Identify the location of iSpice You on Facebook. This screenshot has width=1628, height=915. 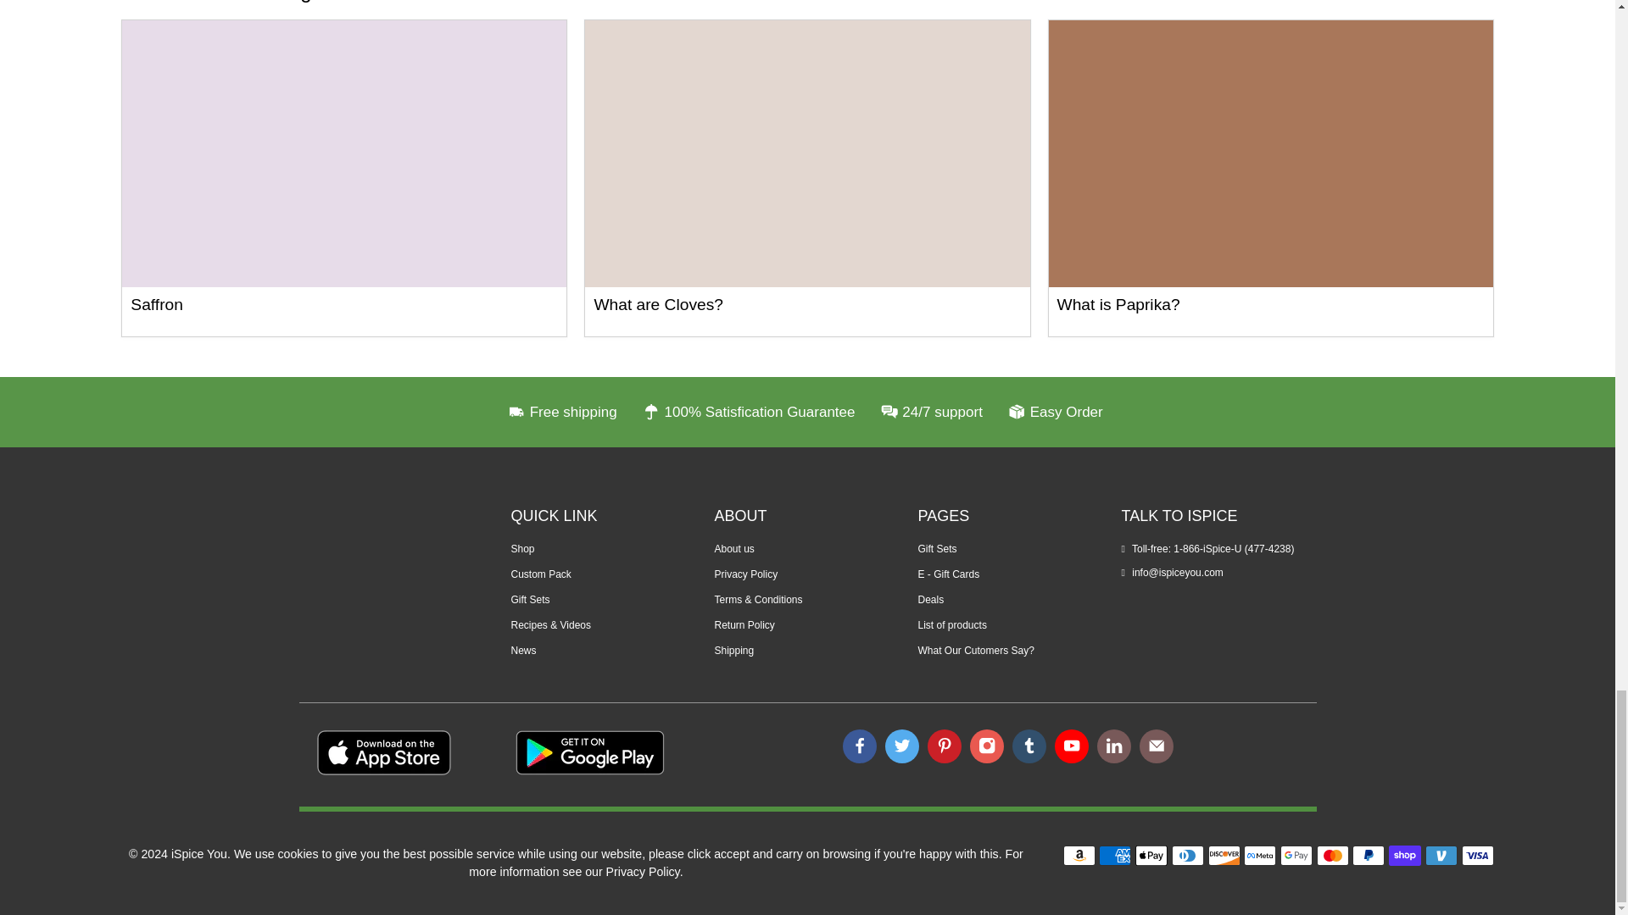
(860, 746).